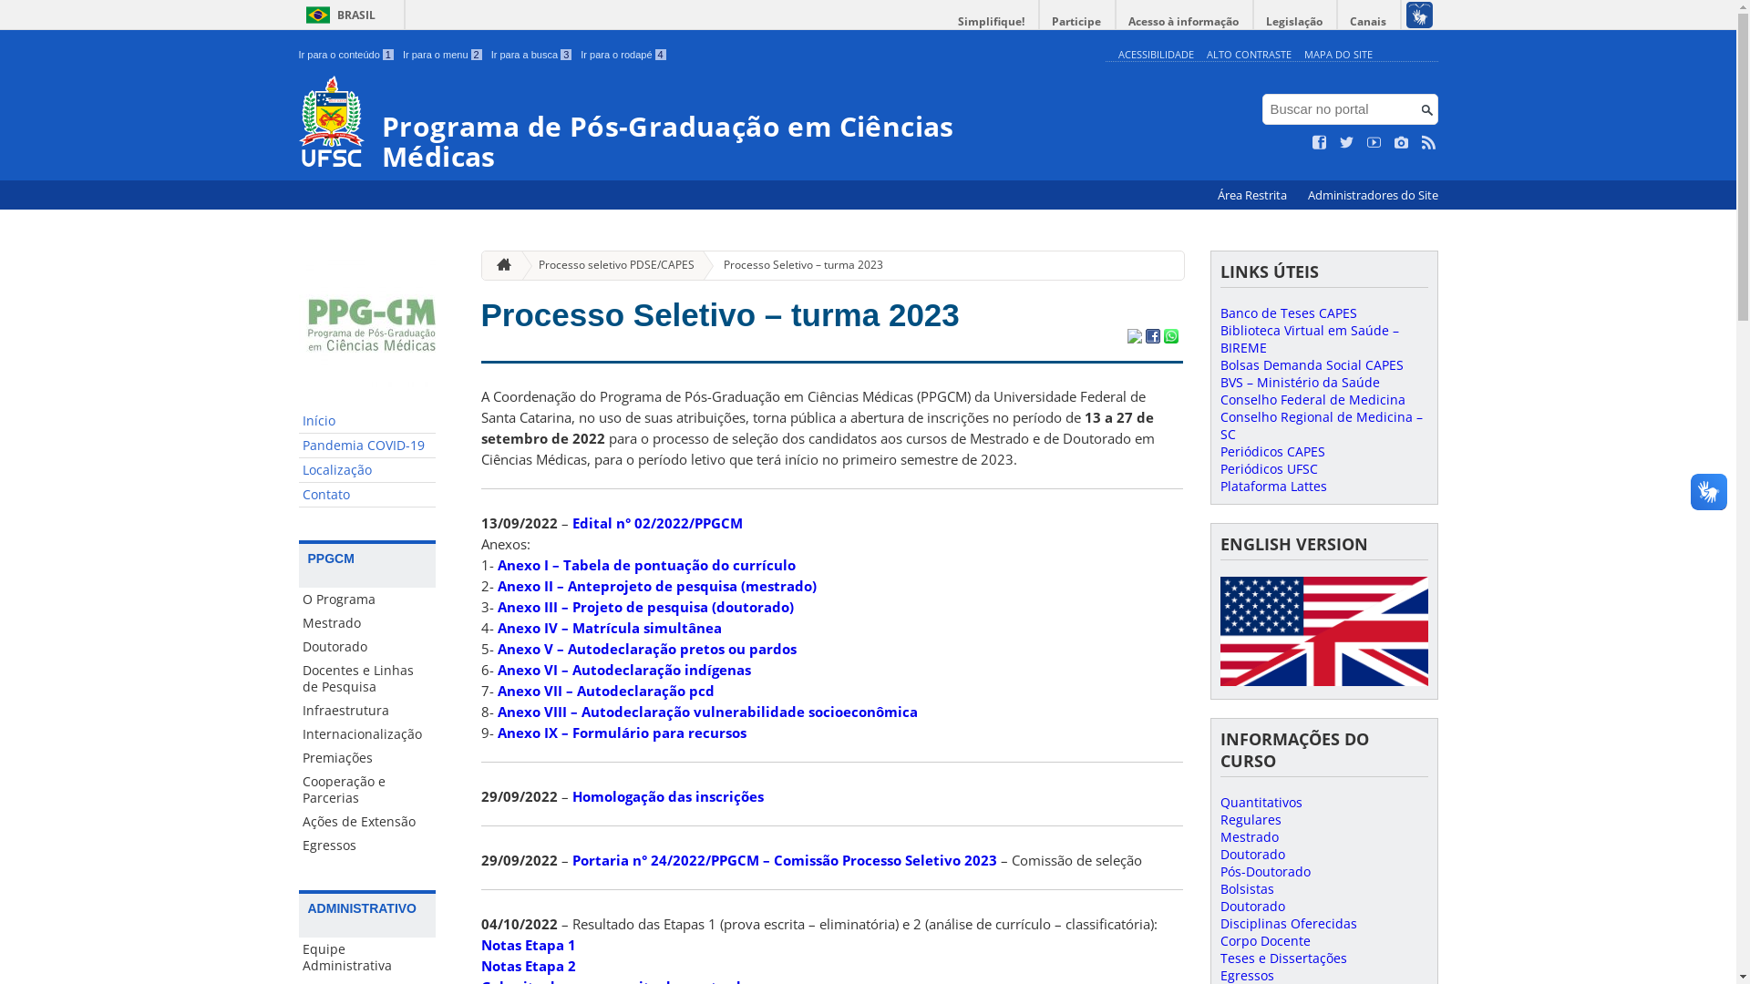  What do you see at coordinates (1261, 802) in the screenshot?
I see `Quantitativos` at bounding box center [1261, 802].